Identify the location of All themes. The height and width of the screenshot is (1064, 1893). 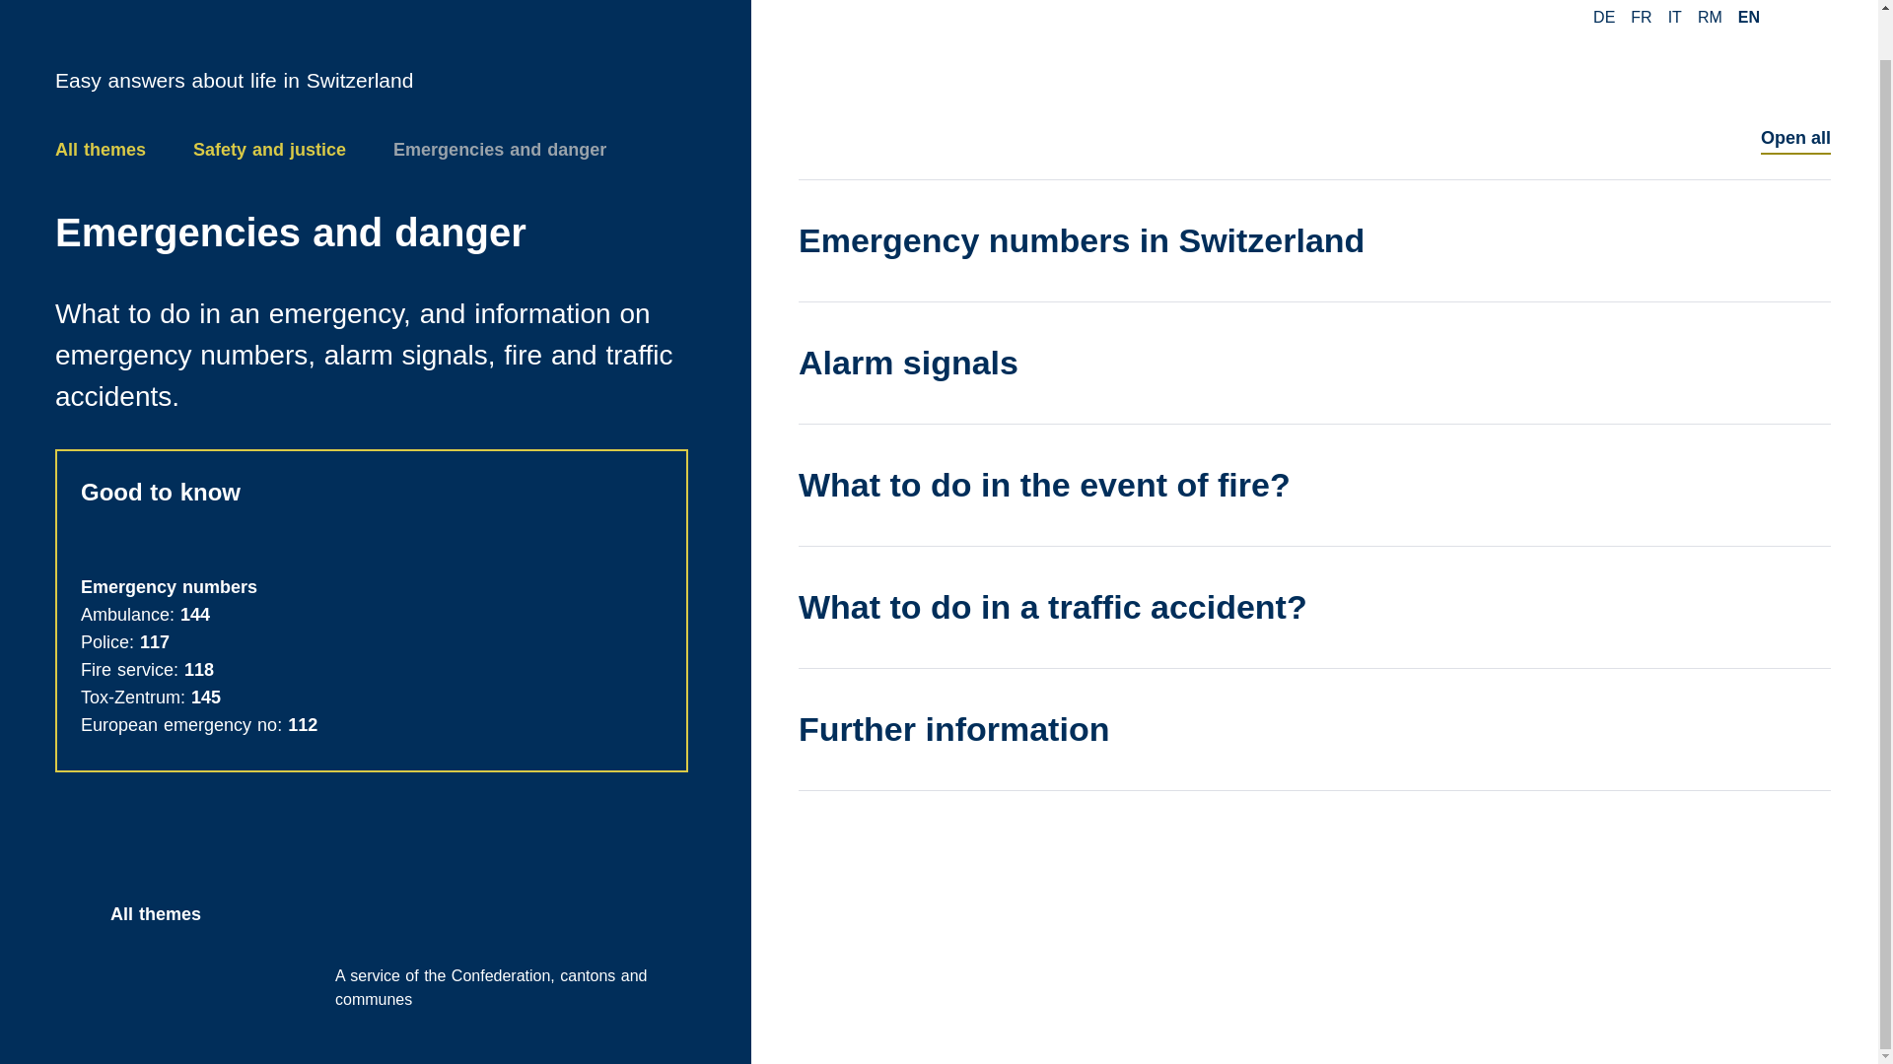
(371, 914).